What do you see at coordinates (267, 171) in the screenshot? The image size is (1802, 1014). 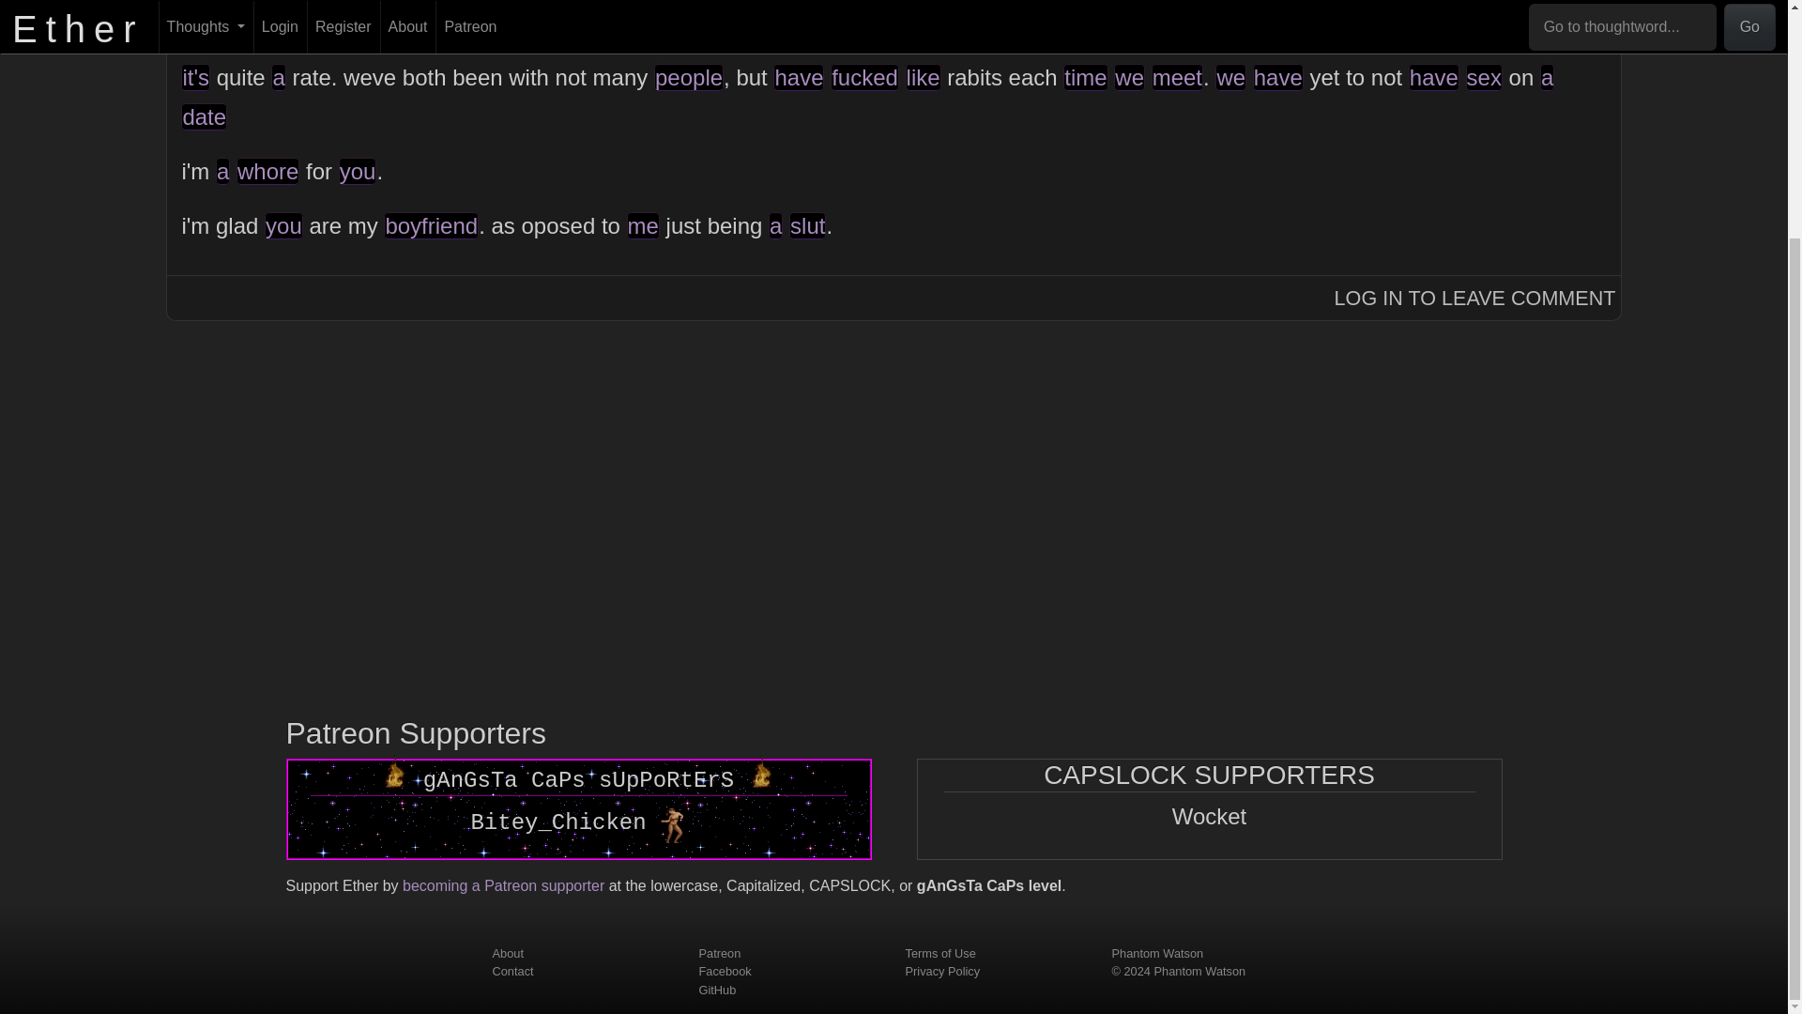 I see `whore` at bounding box center [267, 171].